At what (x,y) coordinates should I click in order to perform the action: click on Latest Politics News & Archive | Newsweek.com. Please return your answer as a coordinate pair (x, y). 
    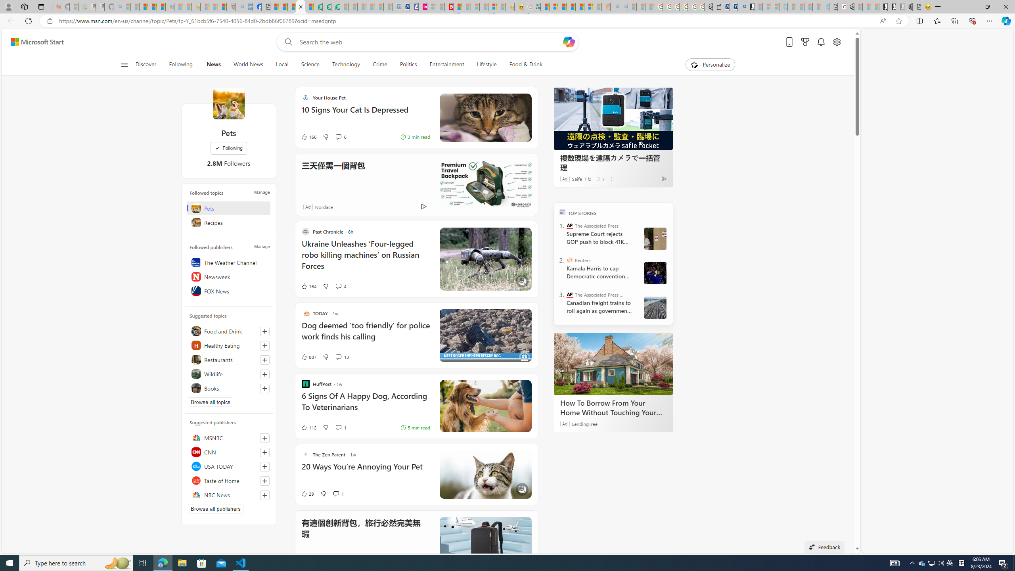
    Looking at the image, I should click on (449, 7).